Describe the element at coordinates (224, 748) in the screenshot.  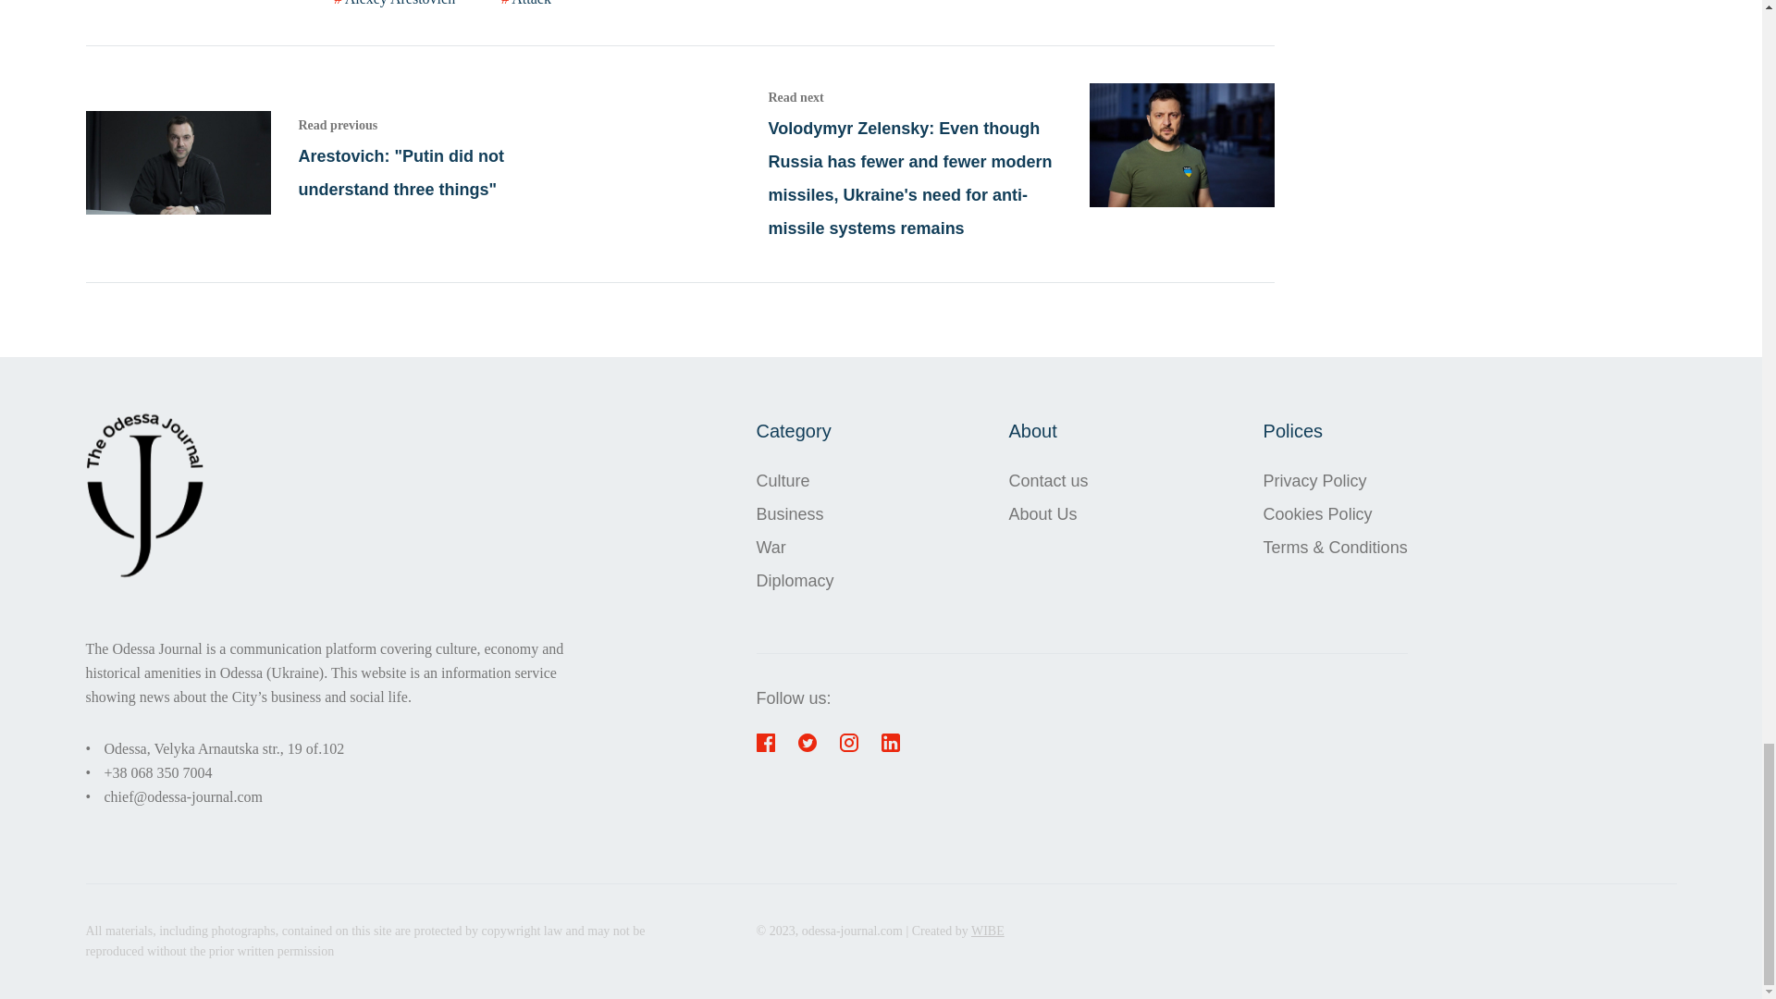
I see `Odessa, Velyka Arnautska str., 19 of.102` at that location.